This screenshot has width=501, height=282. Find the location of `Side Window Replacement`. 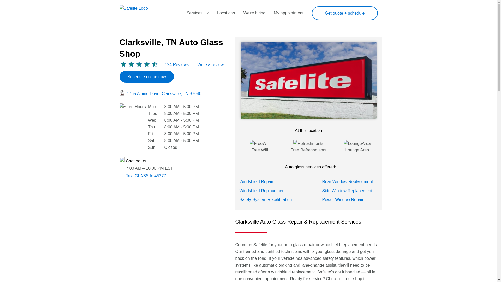

Side Window Replacement is located at coordinates (347, 191).